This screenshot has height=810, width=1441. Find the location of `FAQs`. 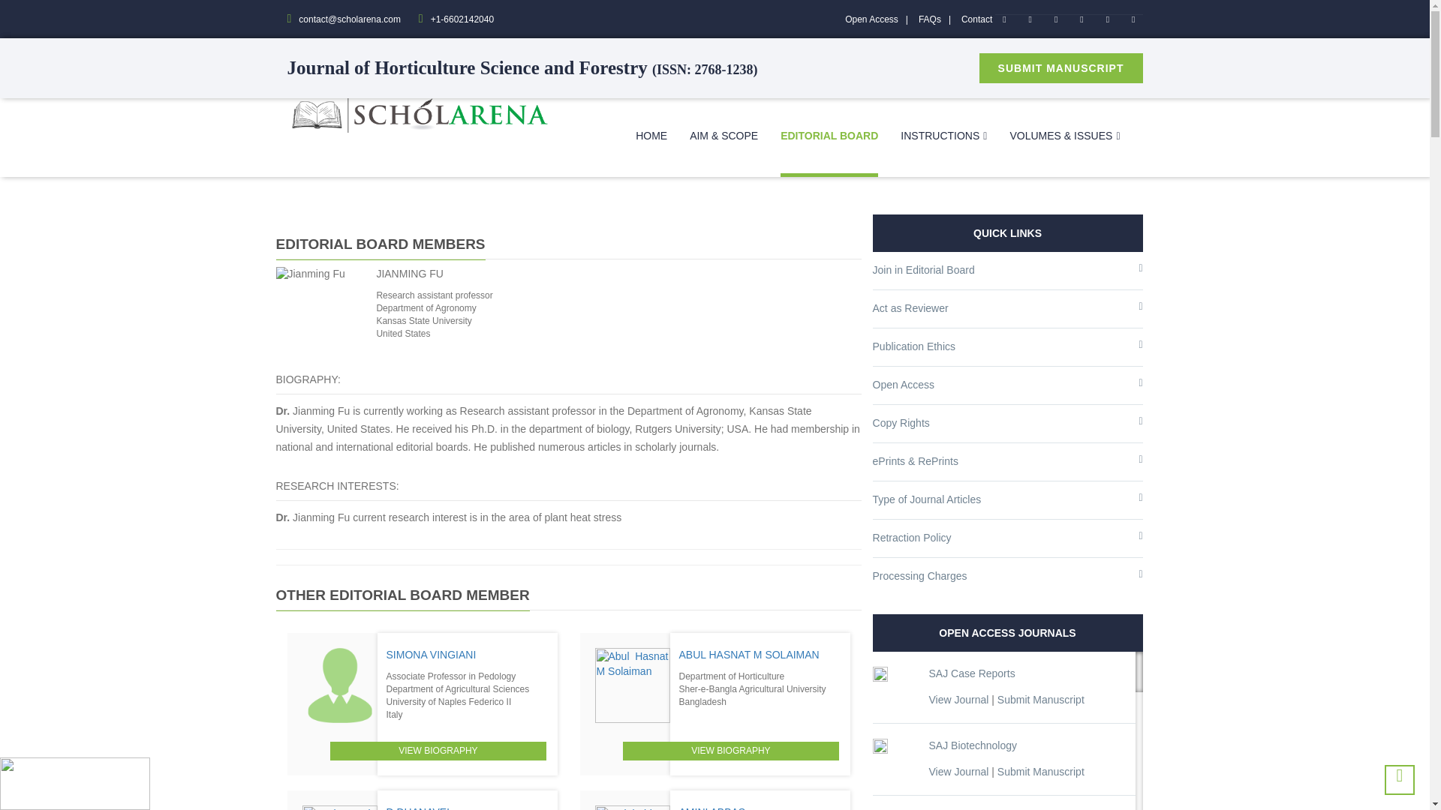

FAQs is located at coordinates (938, 19).